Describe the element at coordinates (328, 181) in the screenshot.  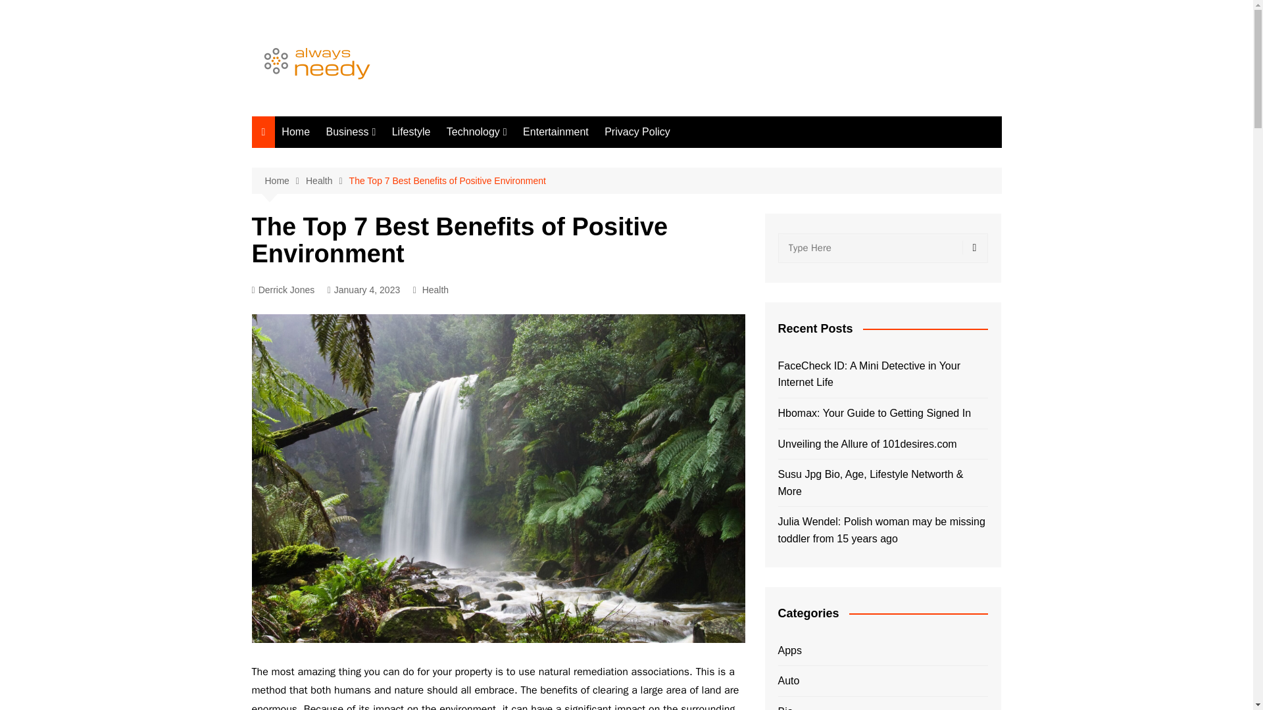
I see `Health` at that location.